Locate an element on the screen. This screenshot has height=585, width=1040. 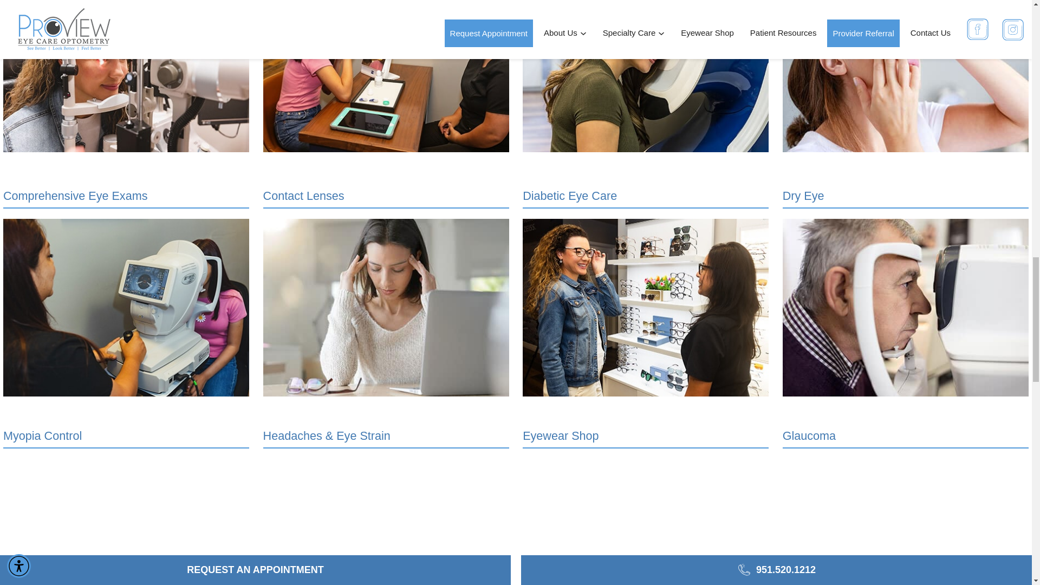
Comprehensive Eye Exams is located at coordinates (126, 104).